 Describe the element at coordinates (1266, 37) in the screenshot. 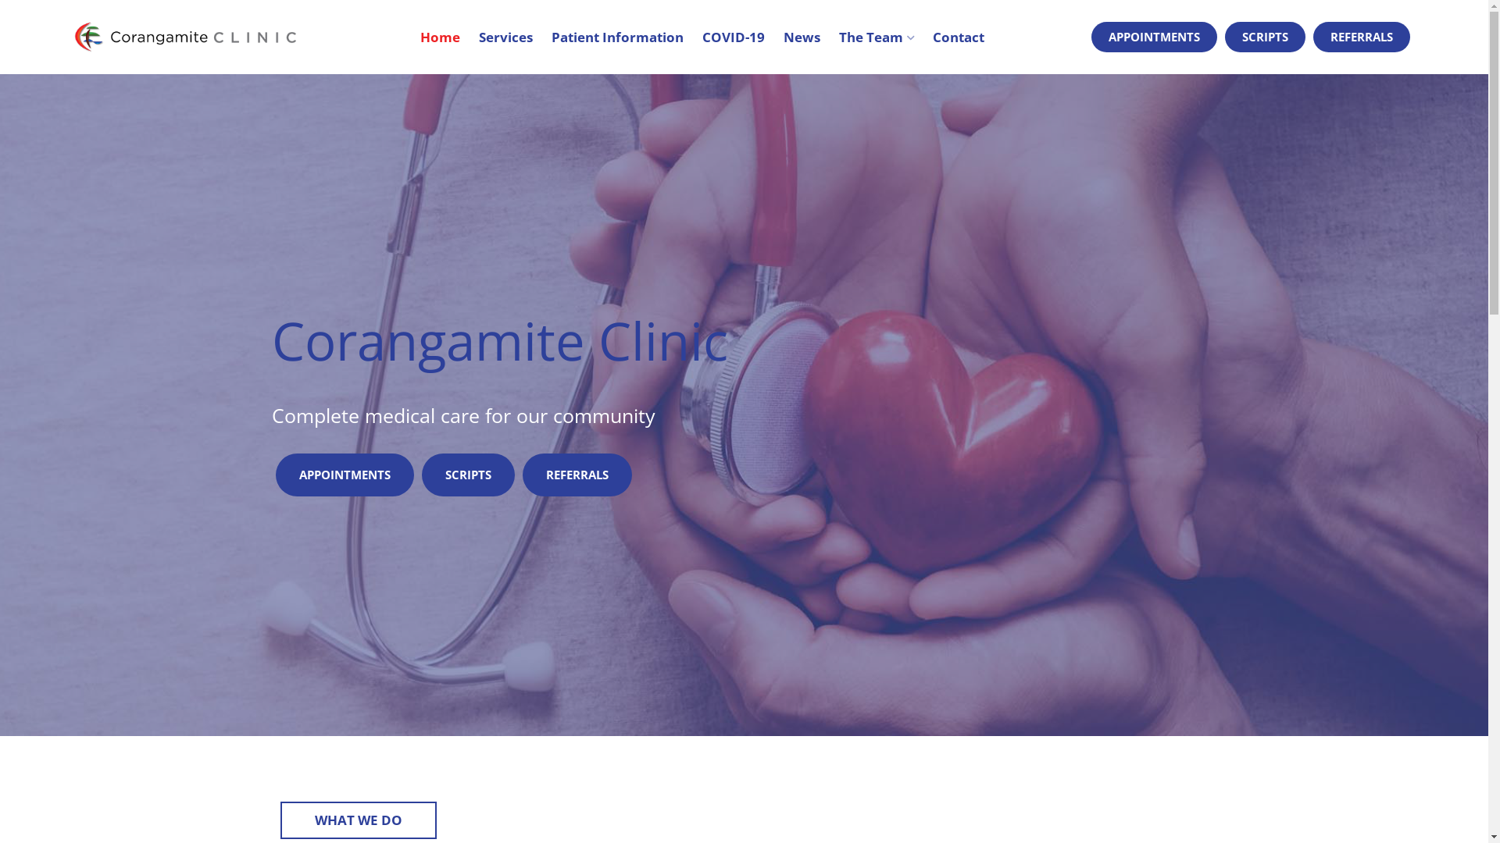

I see `SCRIPTS` at that location.